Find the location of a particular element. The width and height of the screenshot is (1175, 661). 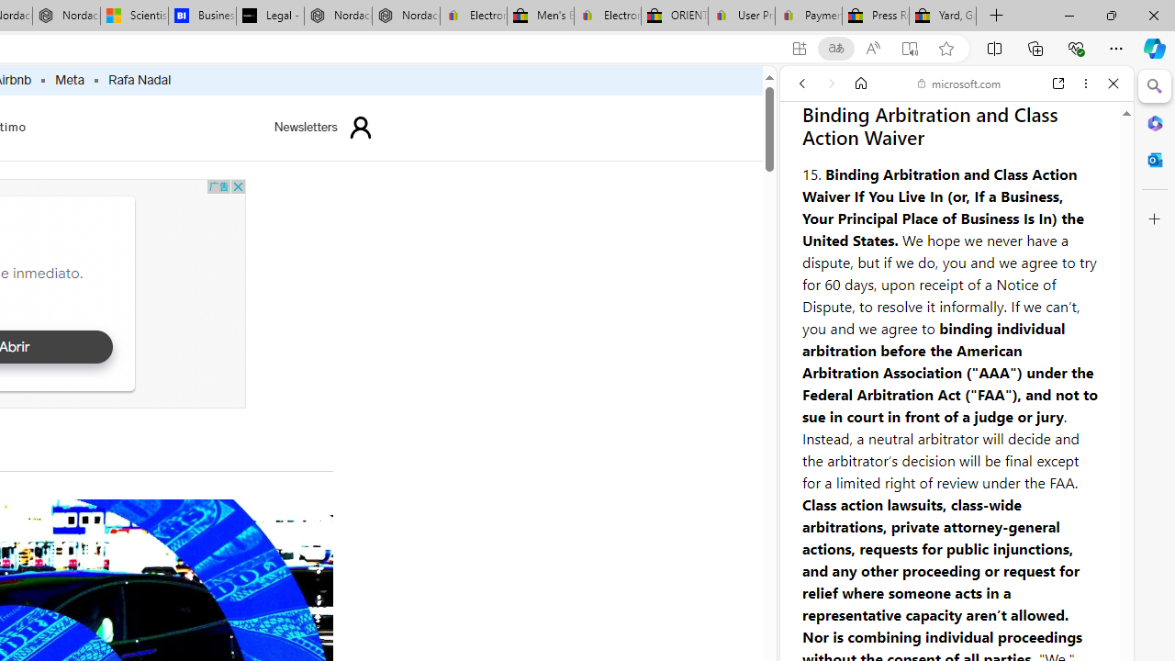

Payments Terms of Use | eBay.com is located at coordinates (808, 17).